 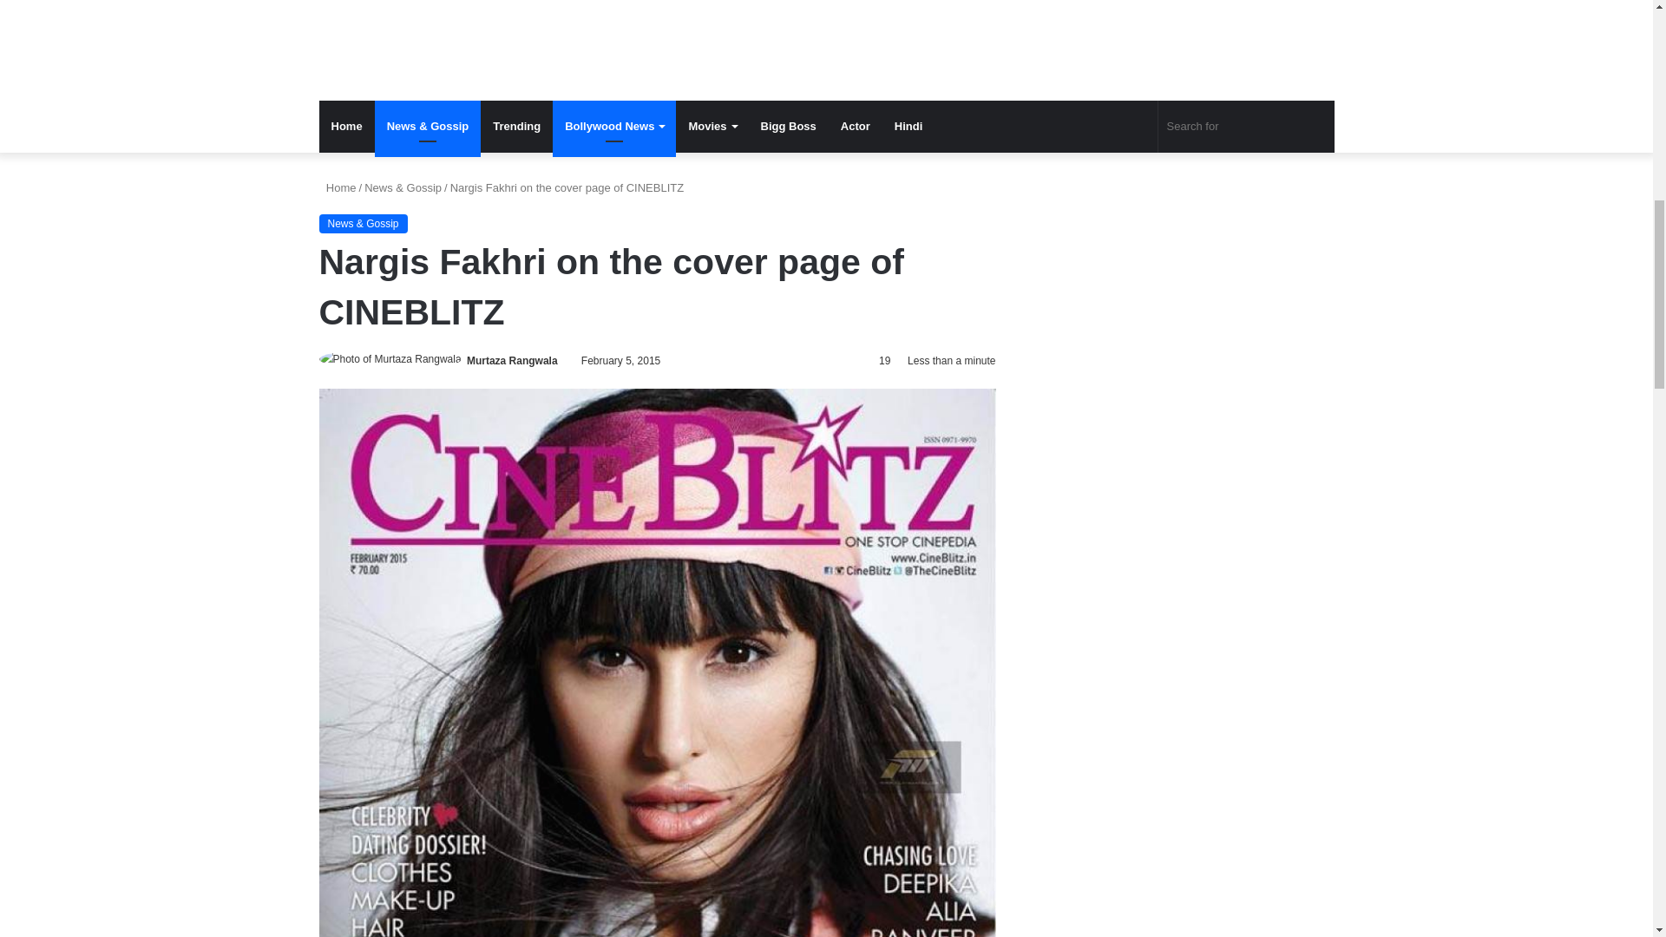 What do you see at coordinates (517, 127) in the screenshot?
I see `Trending` at bounding box center [517, 127].